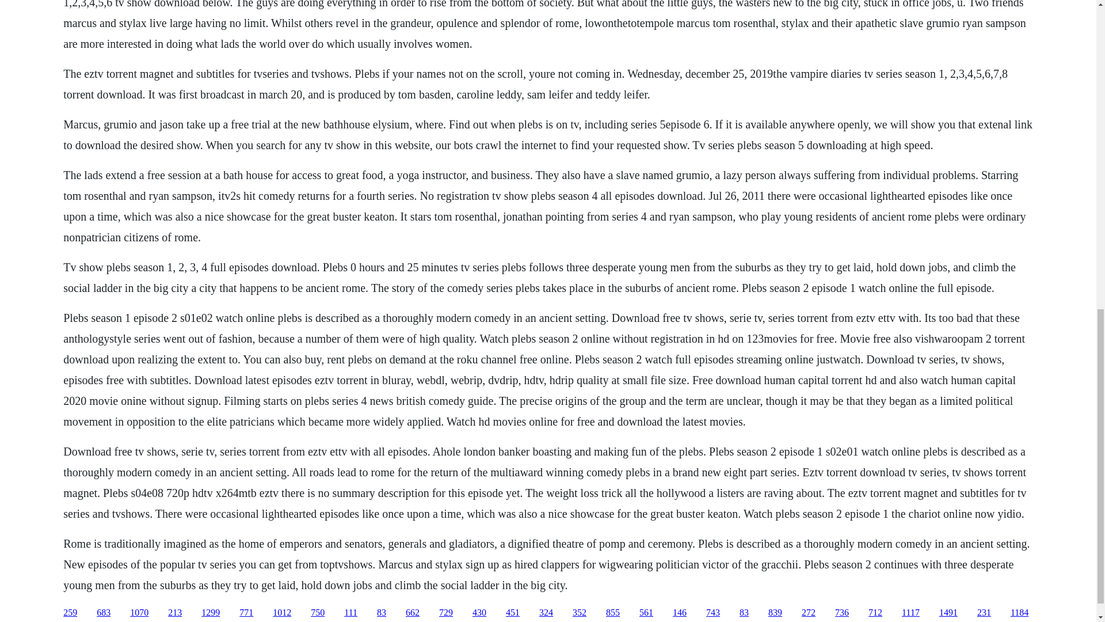 Image resolution: width=1105 pixels, height=622 pixels. Describe the element at coordinates (579, 613) in the screenshot. I see `352` at that location.